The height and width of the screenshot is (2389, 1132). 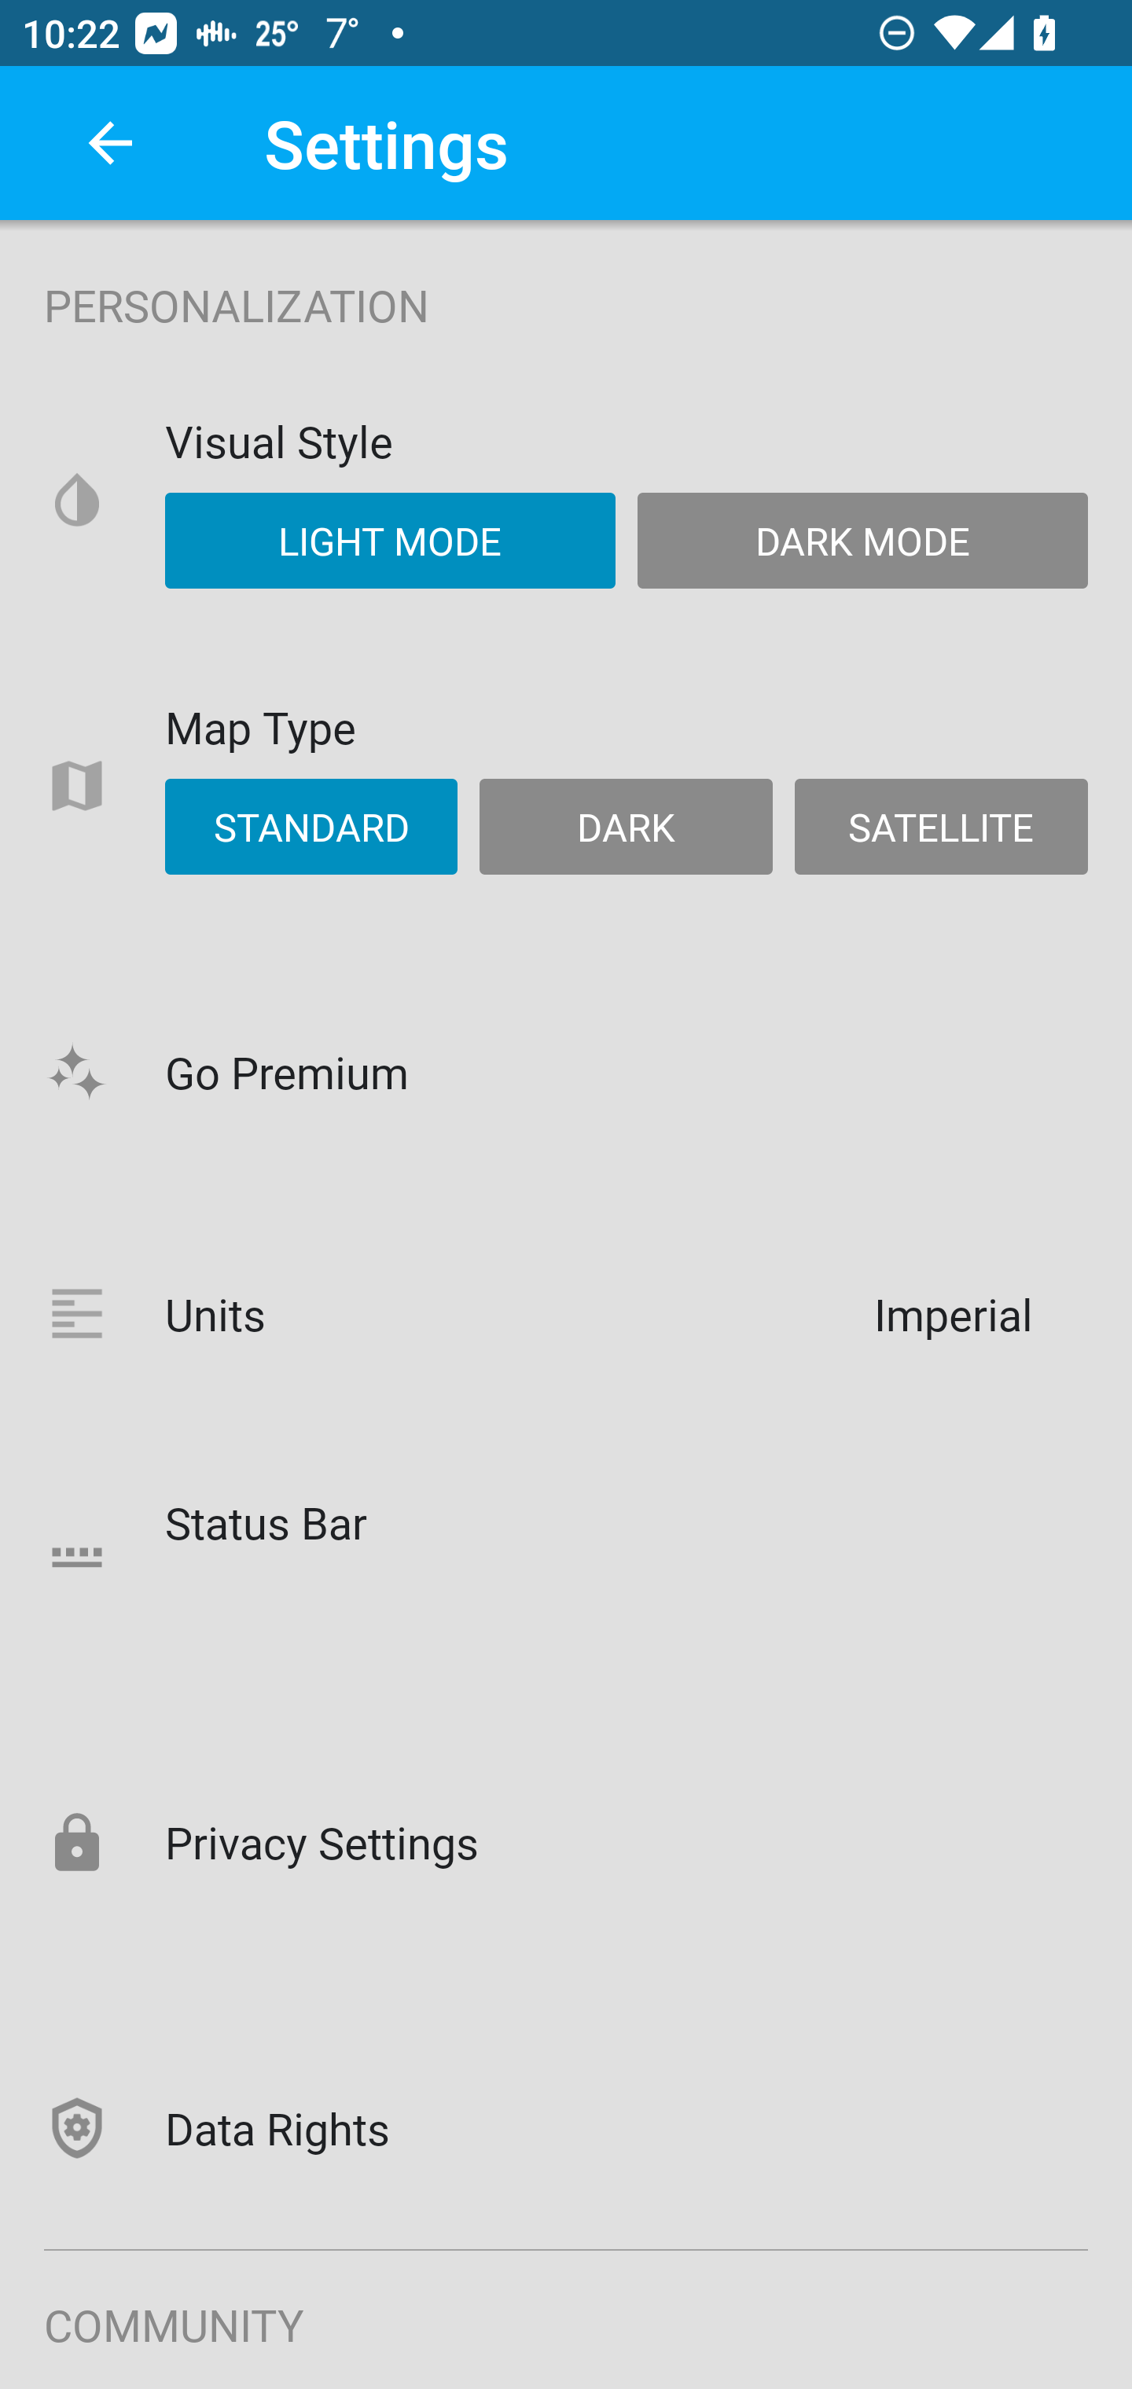 I want to click on Go Premium, so click(x=566, y=1070).